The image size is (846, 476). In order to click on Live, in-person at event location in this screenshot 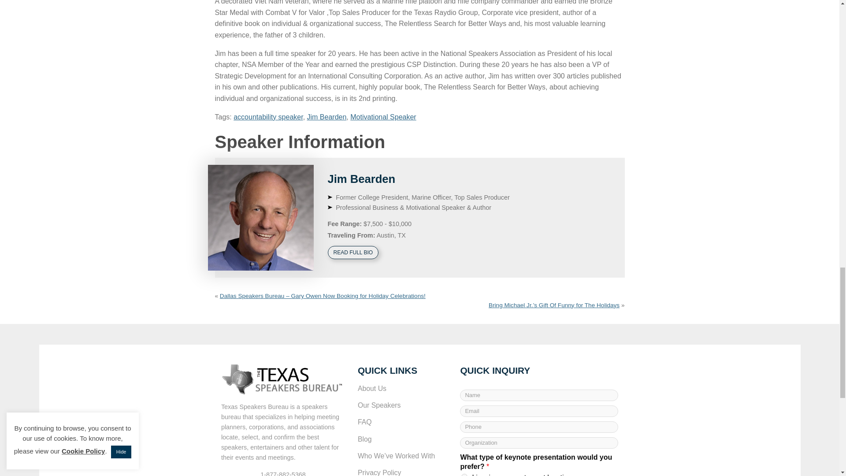, I will do `click(464, 475)`.